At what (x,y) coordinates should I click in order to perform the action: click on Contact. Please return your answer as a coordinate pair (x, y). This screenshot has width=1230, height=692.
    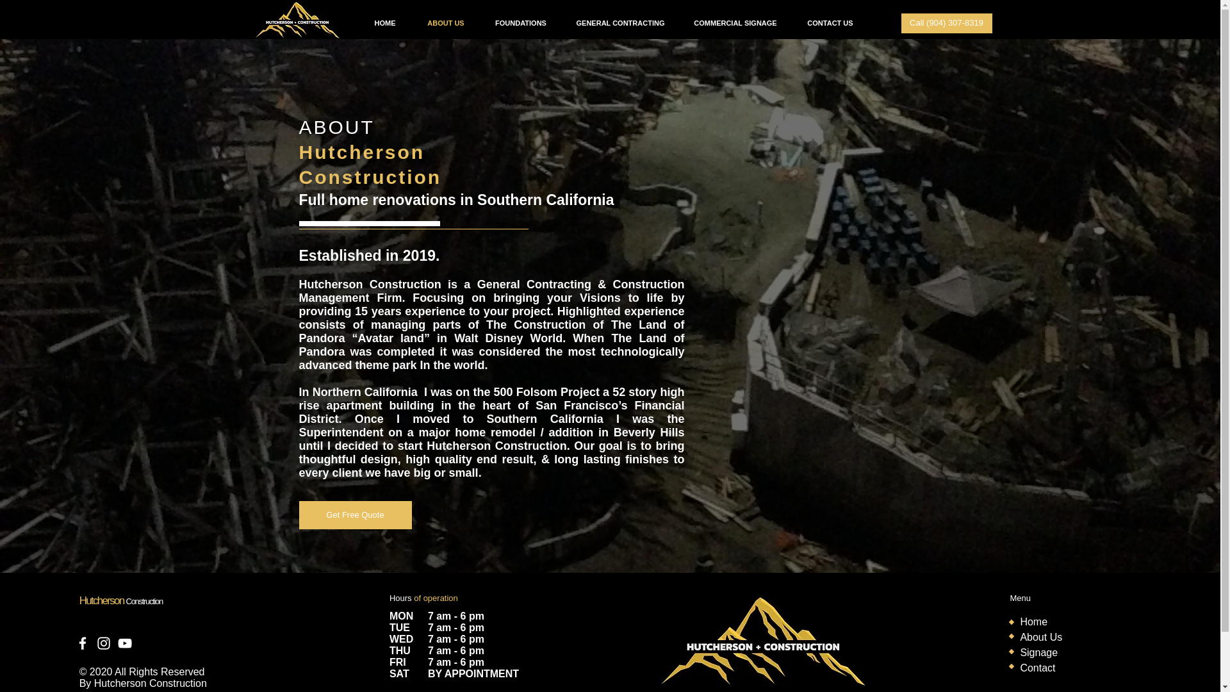
    Looking at the image, I should click on (1037, 668).